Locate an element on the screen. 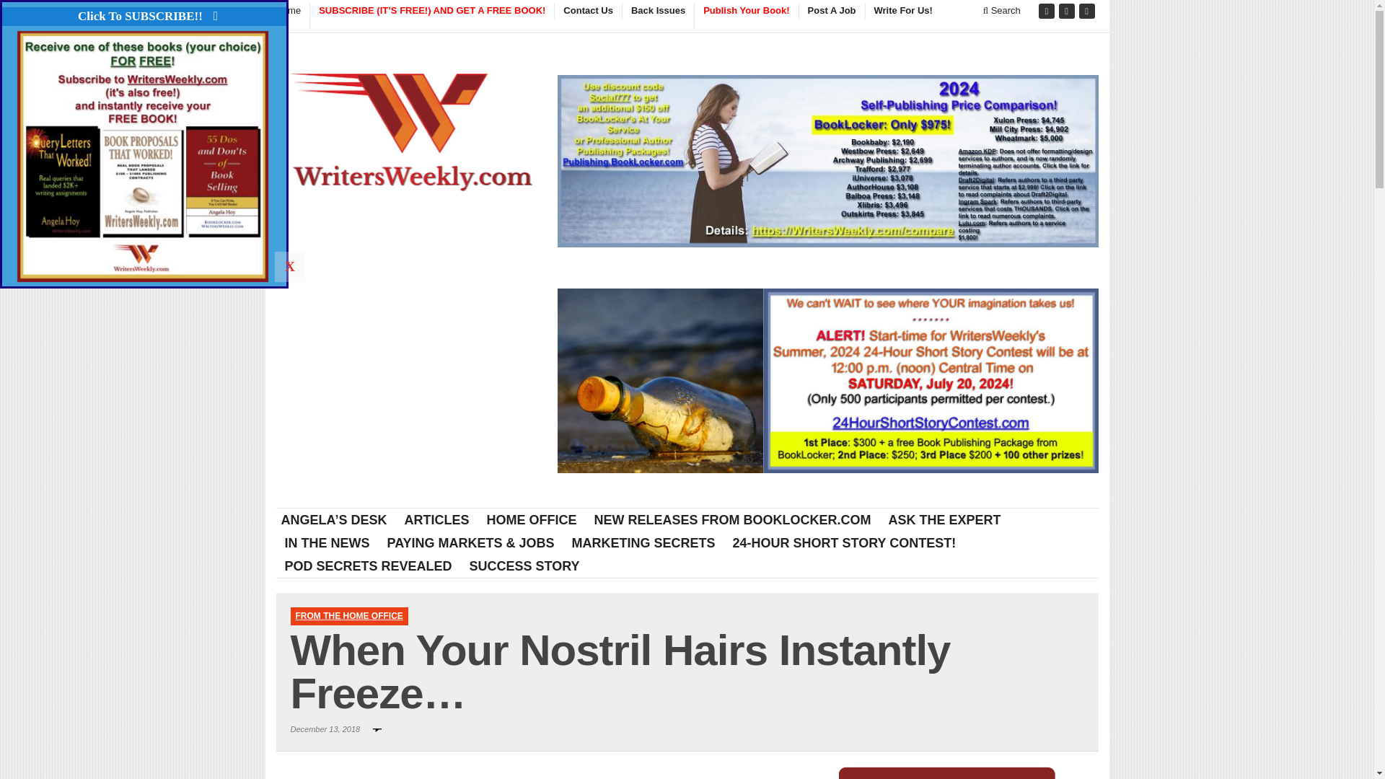 This screenshot has height=779, width=1385. NEW RELEASES FROM BOOKLOCKER.COM is located at coordinates (733, 519).